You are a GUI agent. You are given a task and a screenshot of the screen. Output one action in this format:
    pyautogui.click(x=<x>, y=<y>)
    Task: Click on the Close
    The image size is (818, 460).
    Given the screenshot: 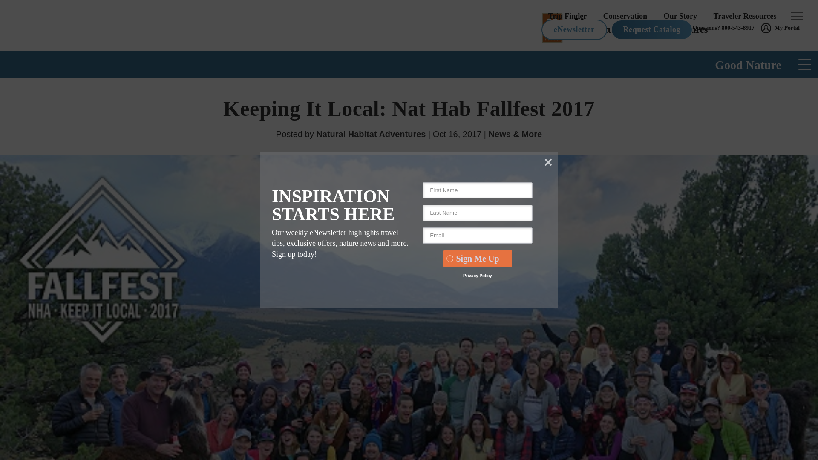 What is the action you would take?
    pyautogui.click(x=548, y=162)
    